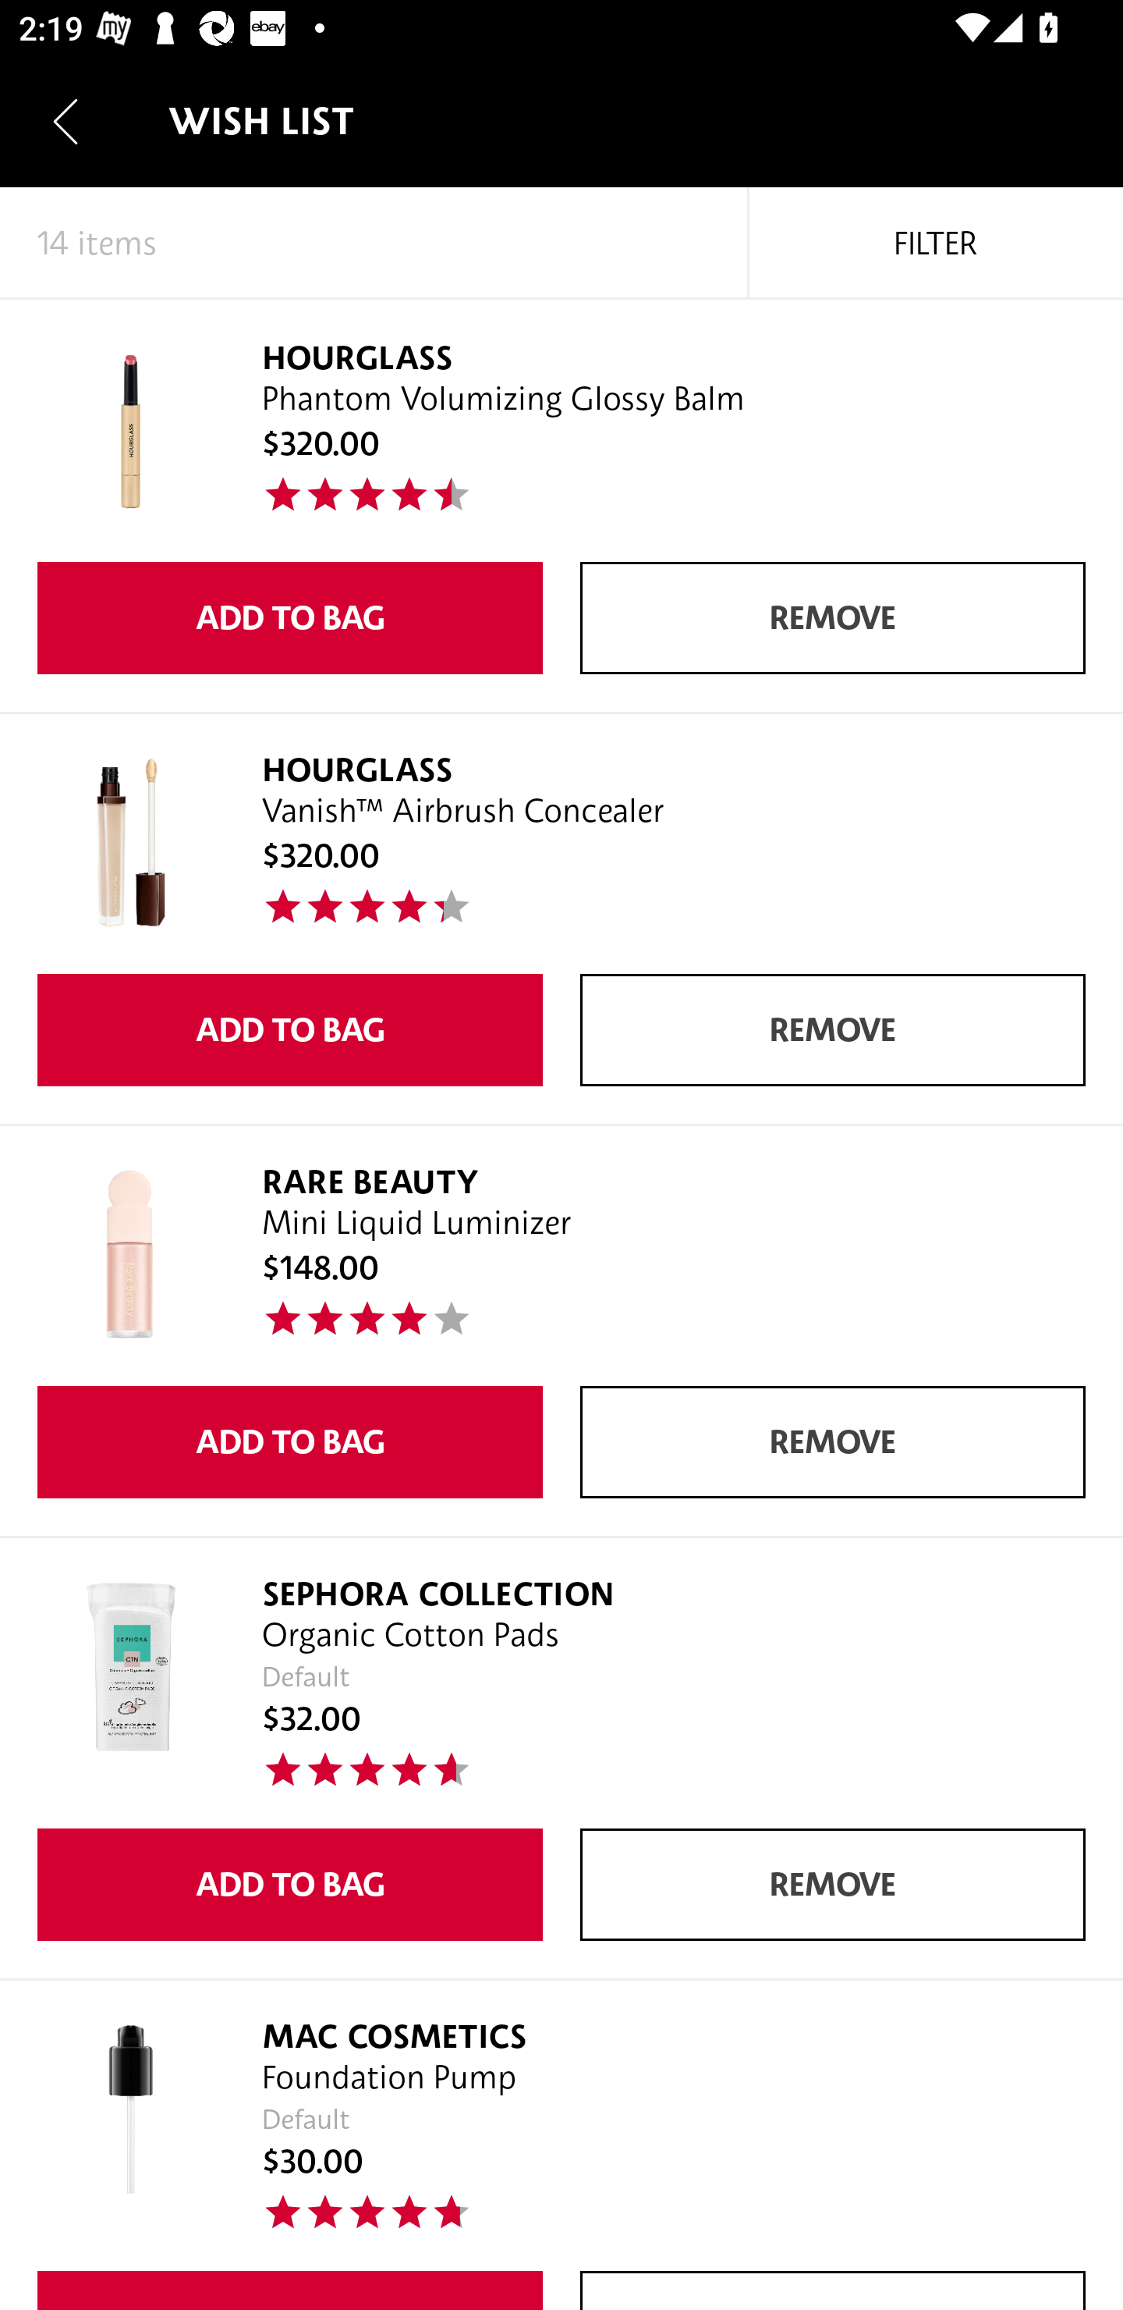 The image size is (1123, 2310). I want to click on REMOVE, so click(833, 1442).